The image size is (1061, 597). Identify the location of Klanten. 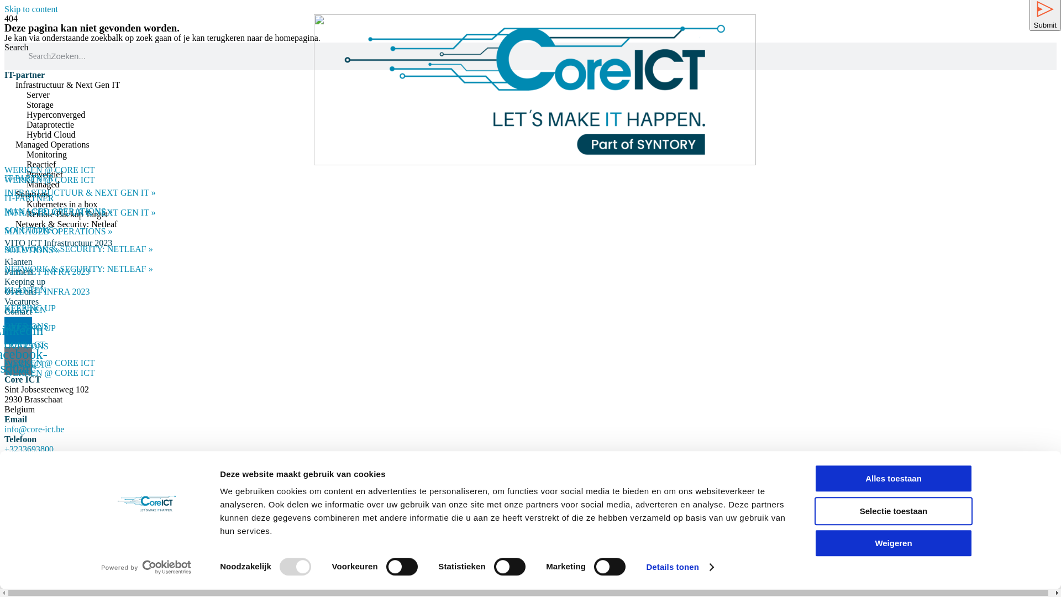
(19, 262).